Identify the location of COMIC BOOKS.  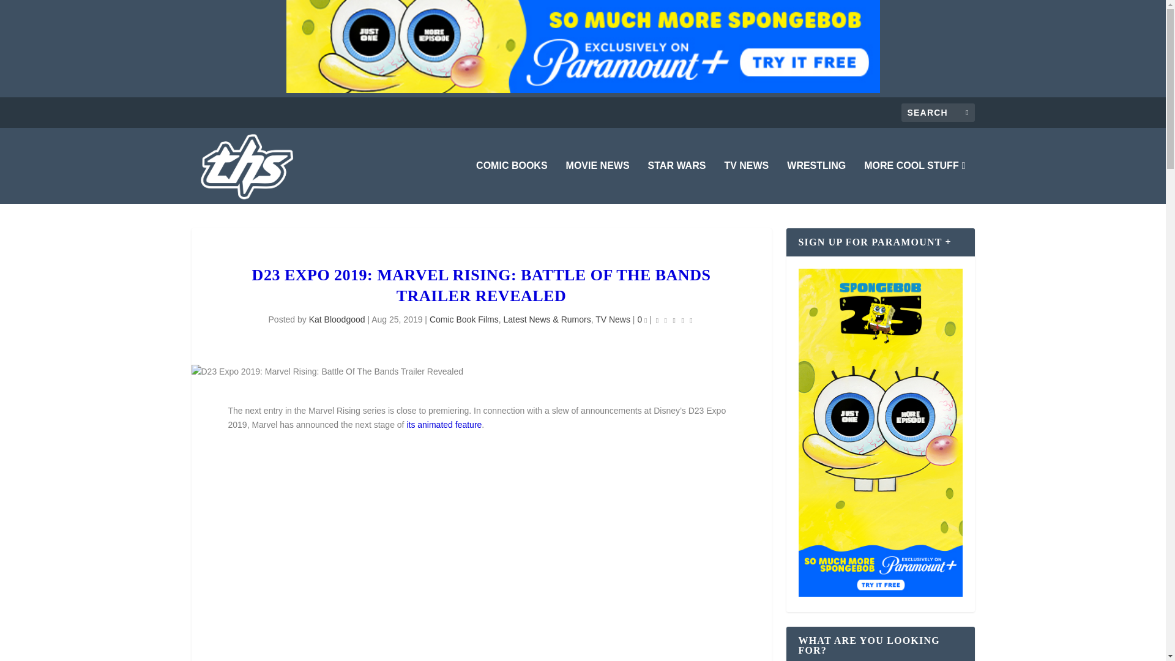
(512, 182).